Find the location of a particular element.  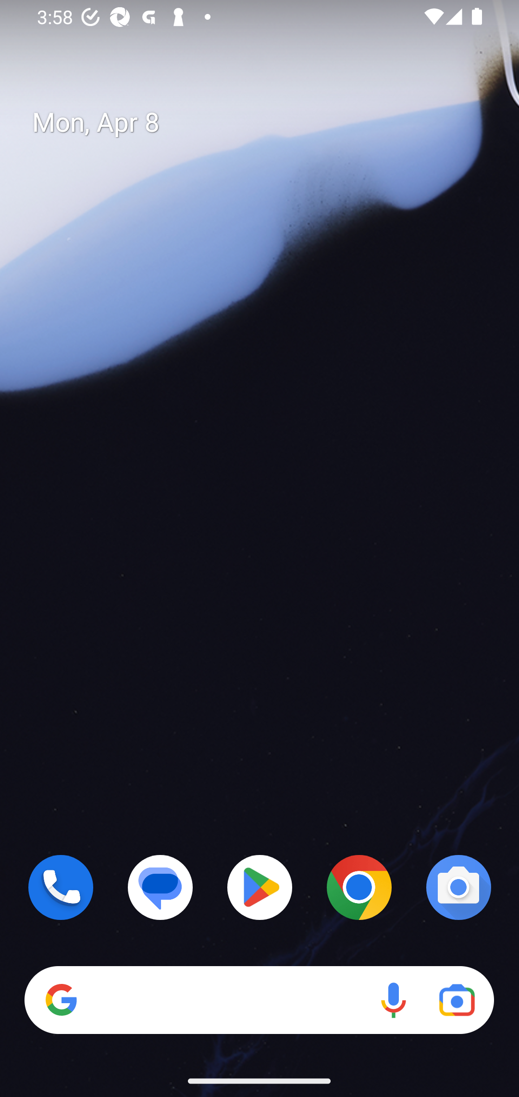

Voice search is located at coordinates (393, 1000).